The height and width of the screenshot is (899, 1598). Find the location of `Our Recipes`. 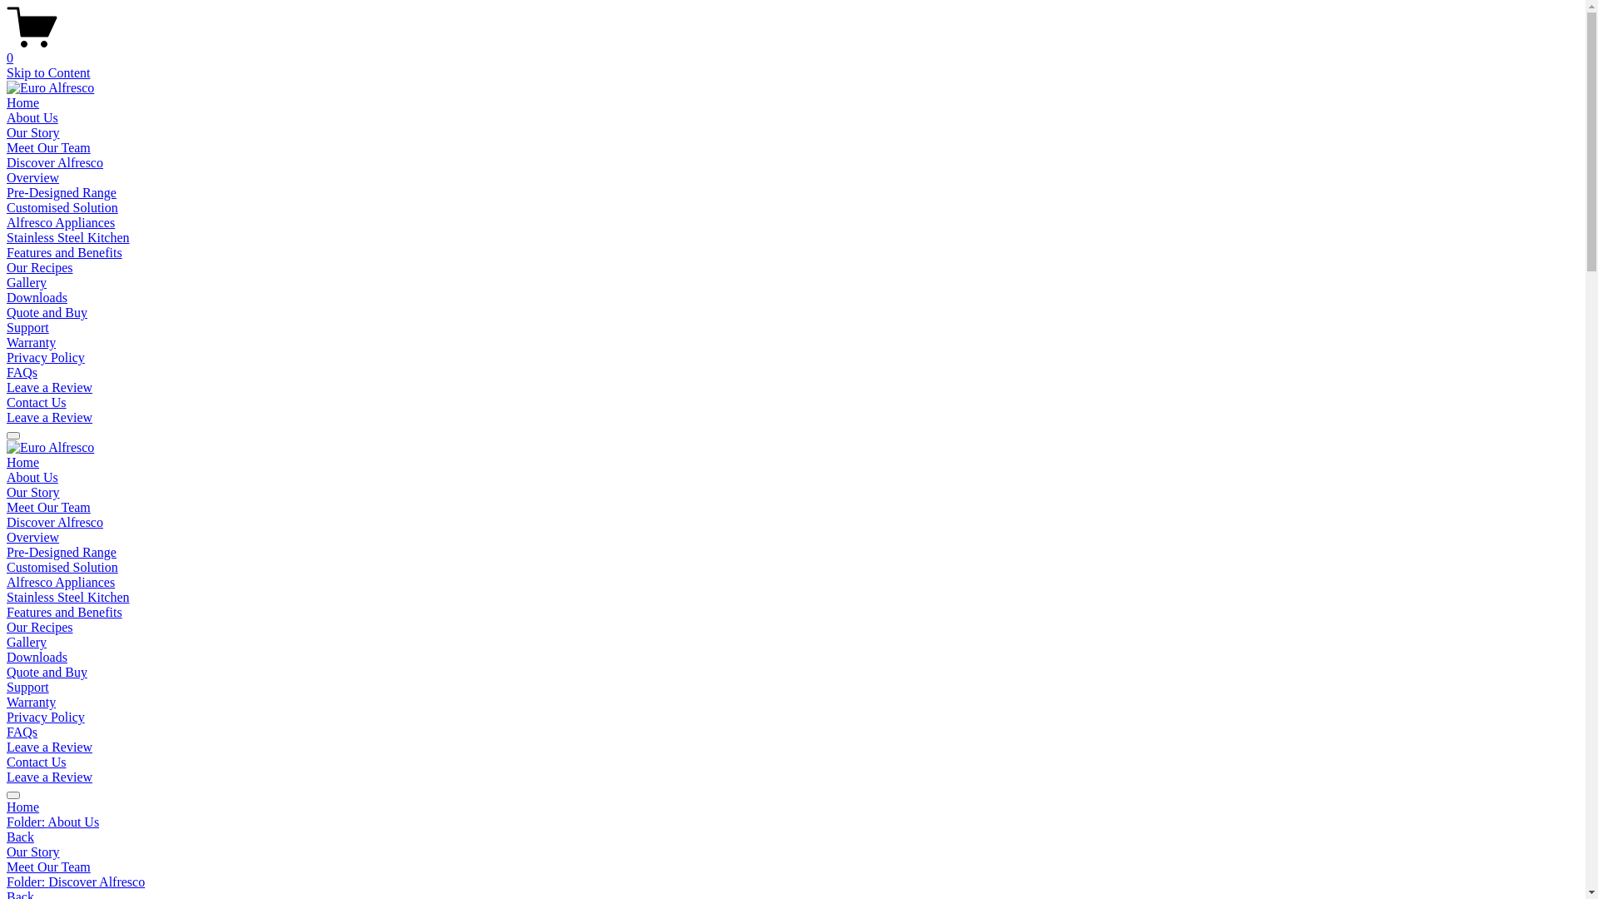

Our Recipes is located at coordinates (40, 268).